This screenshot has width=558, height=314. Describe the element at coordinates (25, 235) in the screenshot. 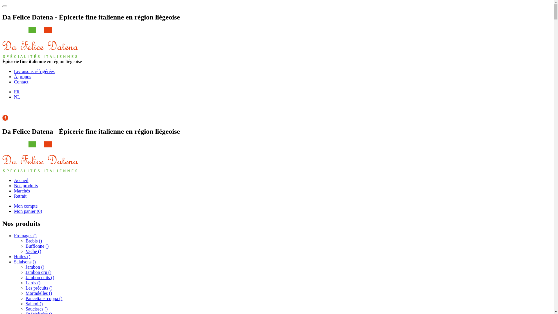

I see `Fromages ()` at that location.